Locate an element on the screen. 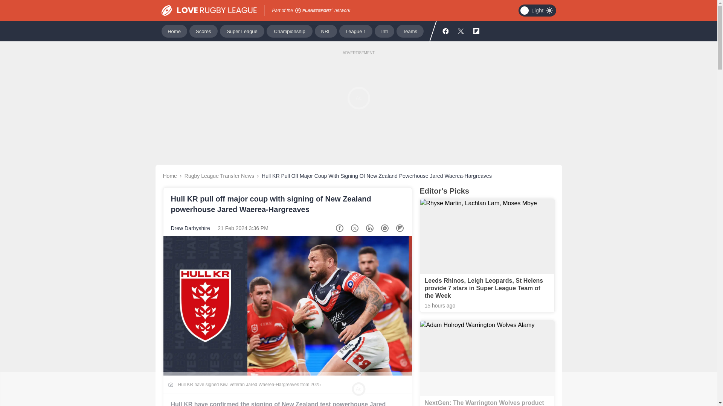  Rugby League Transfer News is located at coordinates (219, 176).